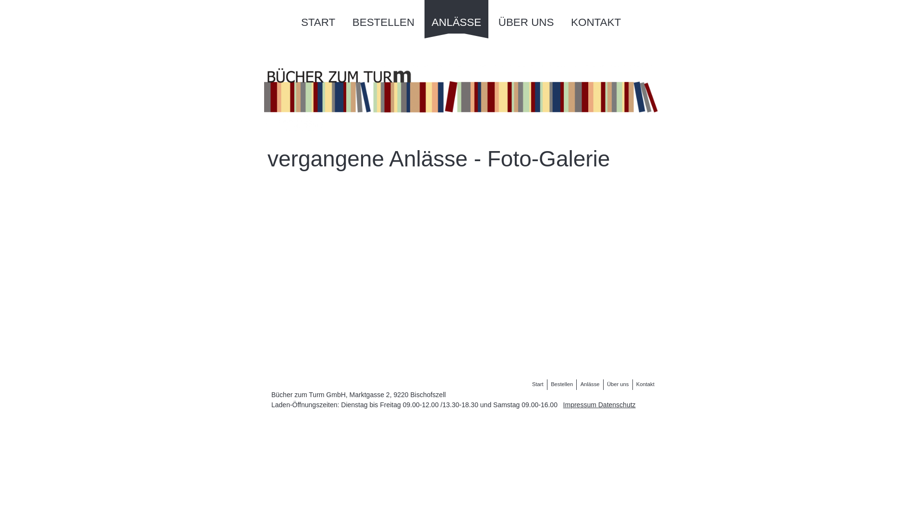 This screenshot has height=518, width=922. What do you see at coordinates (596, 17) in the screenshot?
I see `KONTAKT` at bounding box center [596, 17].